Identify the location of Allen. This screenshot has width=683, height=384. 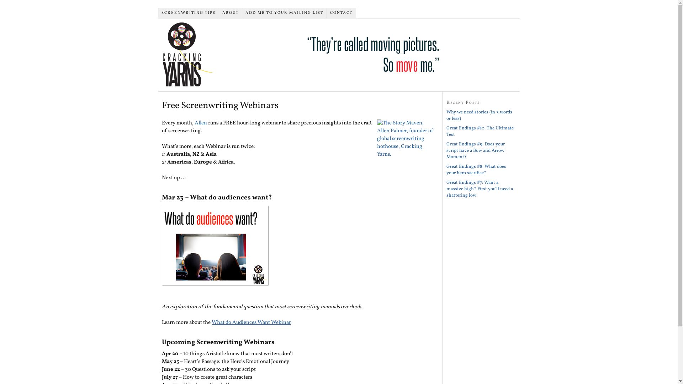
(201, 123).